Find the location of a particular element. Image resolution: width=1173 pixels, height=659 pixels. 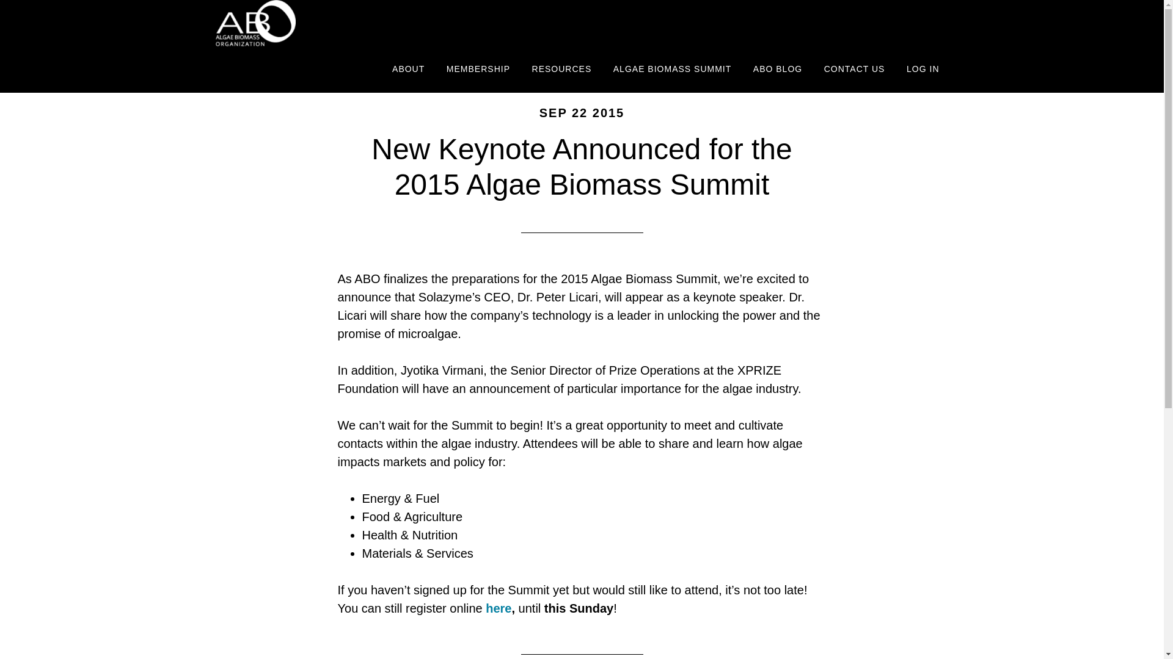

RESOURCES is located at coordinates (562, 70).